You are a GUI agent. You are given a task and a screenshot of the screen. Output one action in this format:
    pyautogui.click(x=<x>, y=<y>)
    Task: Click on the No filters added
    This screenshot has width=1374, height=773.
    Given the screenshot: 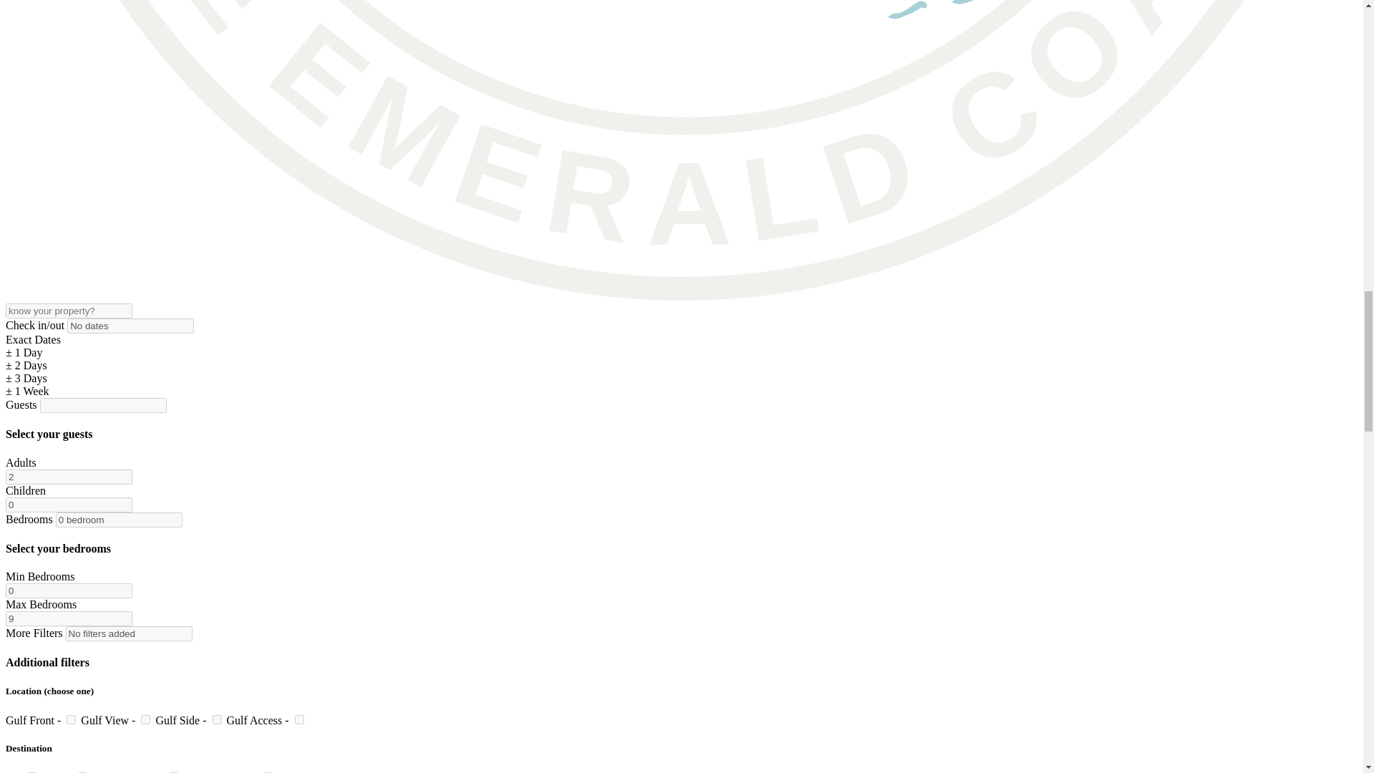 What is the action you would take?
    pyautogui.click(x=129, y=633)
    